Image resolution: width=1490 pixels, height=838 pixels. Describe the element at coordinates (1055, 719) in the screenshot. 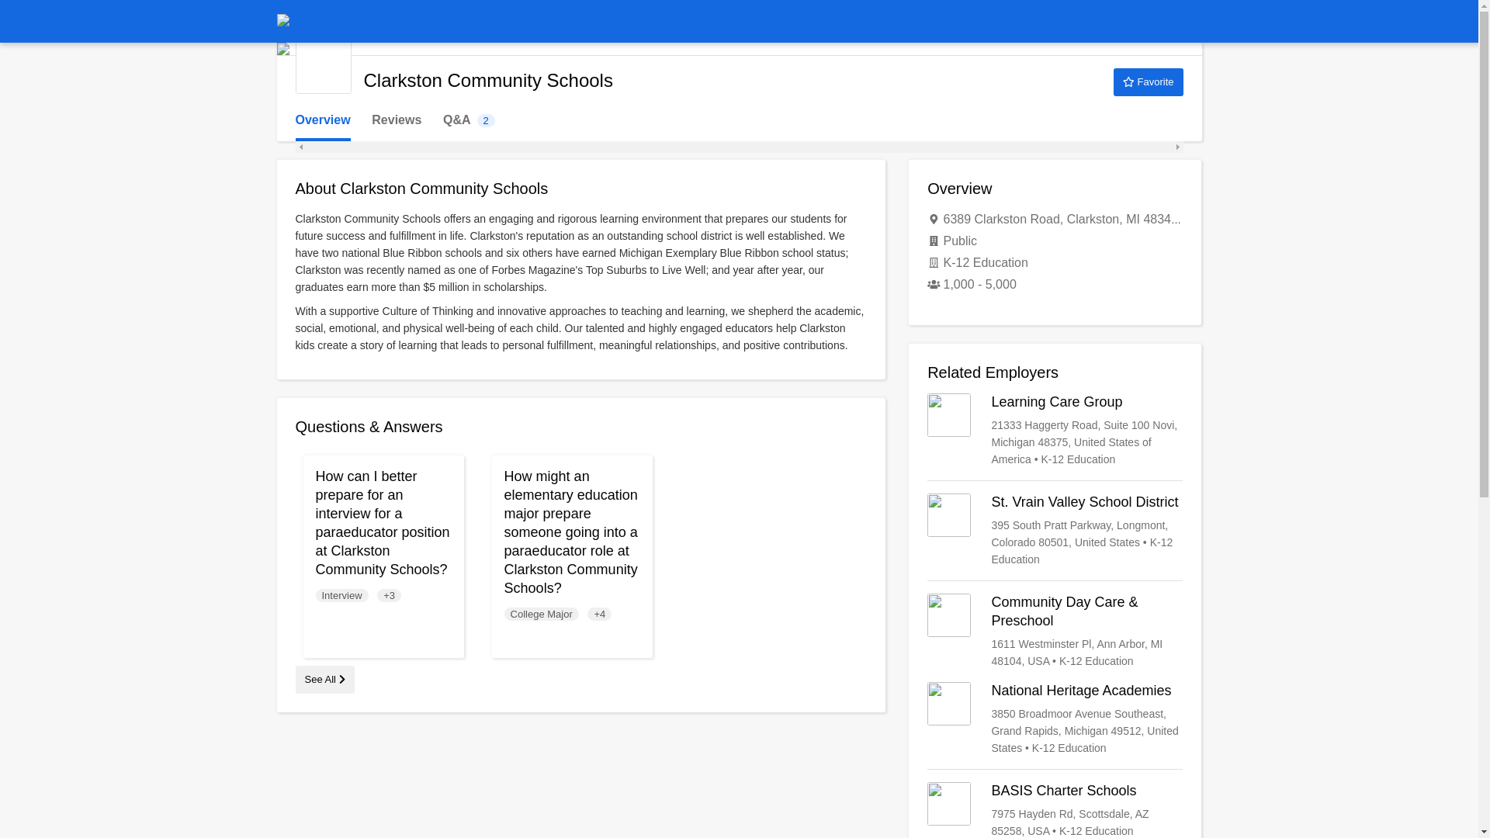

I see `National Heritage Academies` at that location.